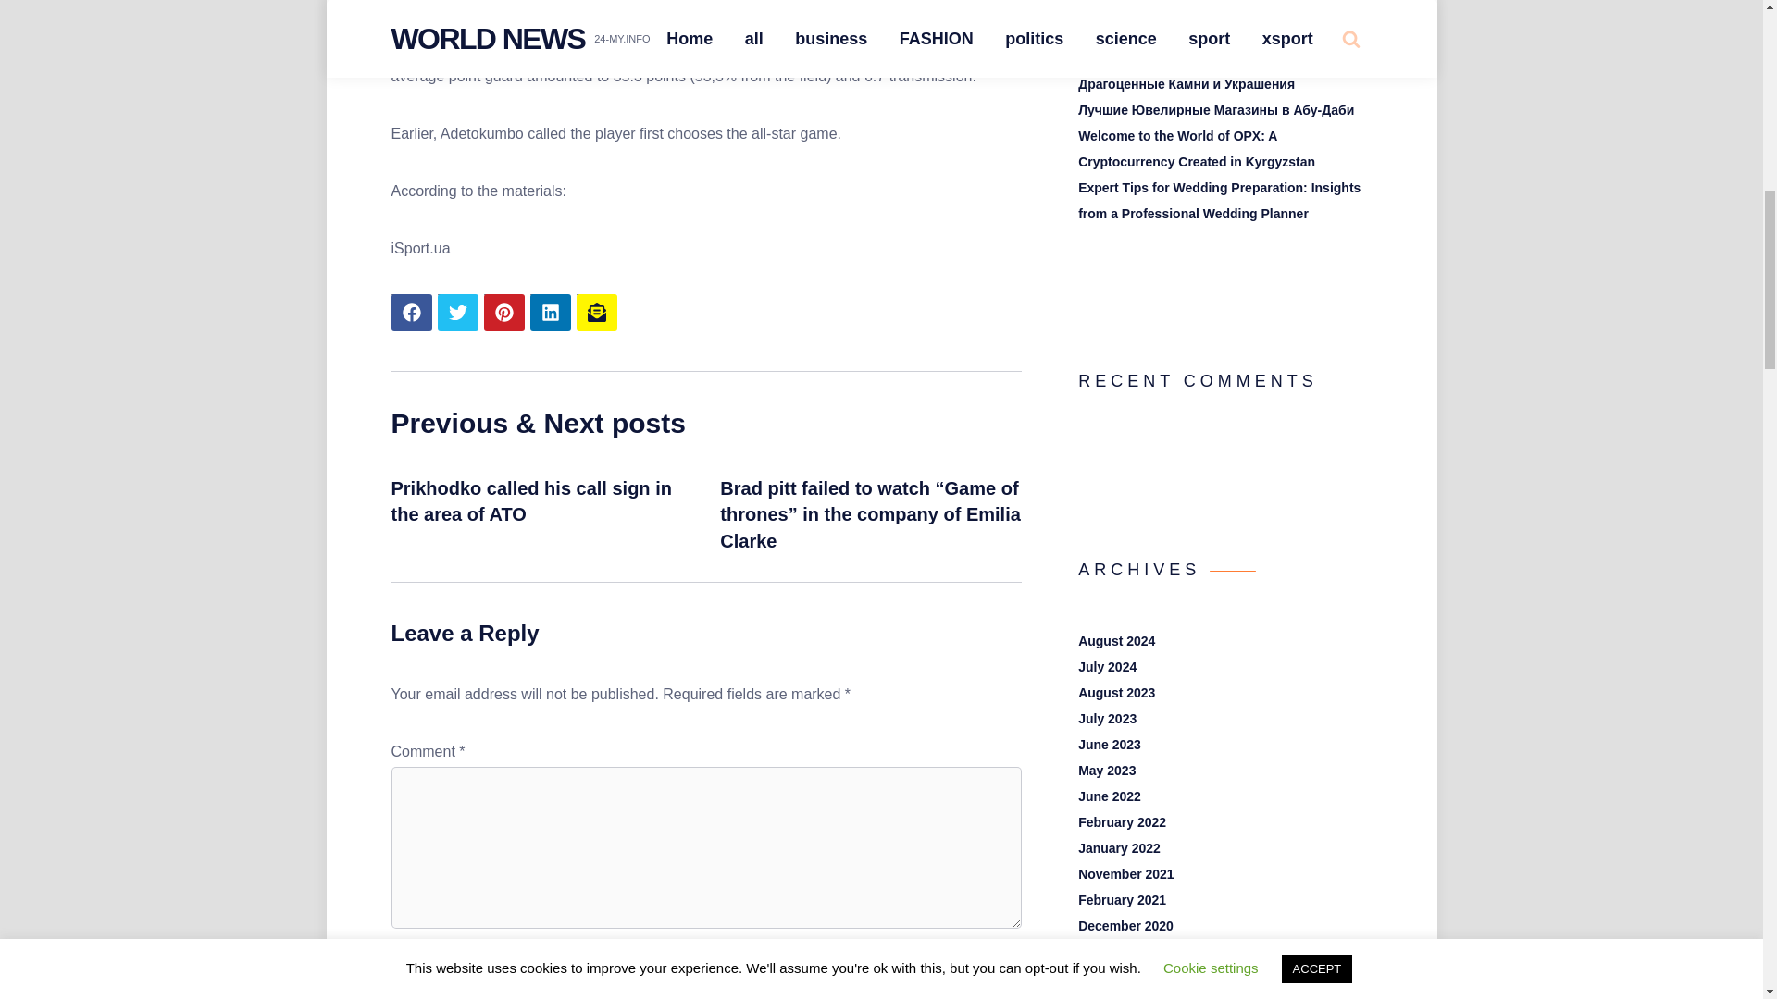 The image size is (1777, 999). What do you see at coordinates (531, 501) in the screenshot?
I see `Prikhodko called his call sign in the area of ATO` at bounding box center [531, 501].